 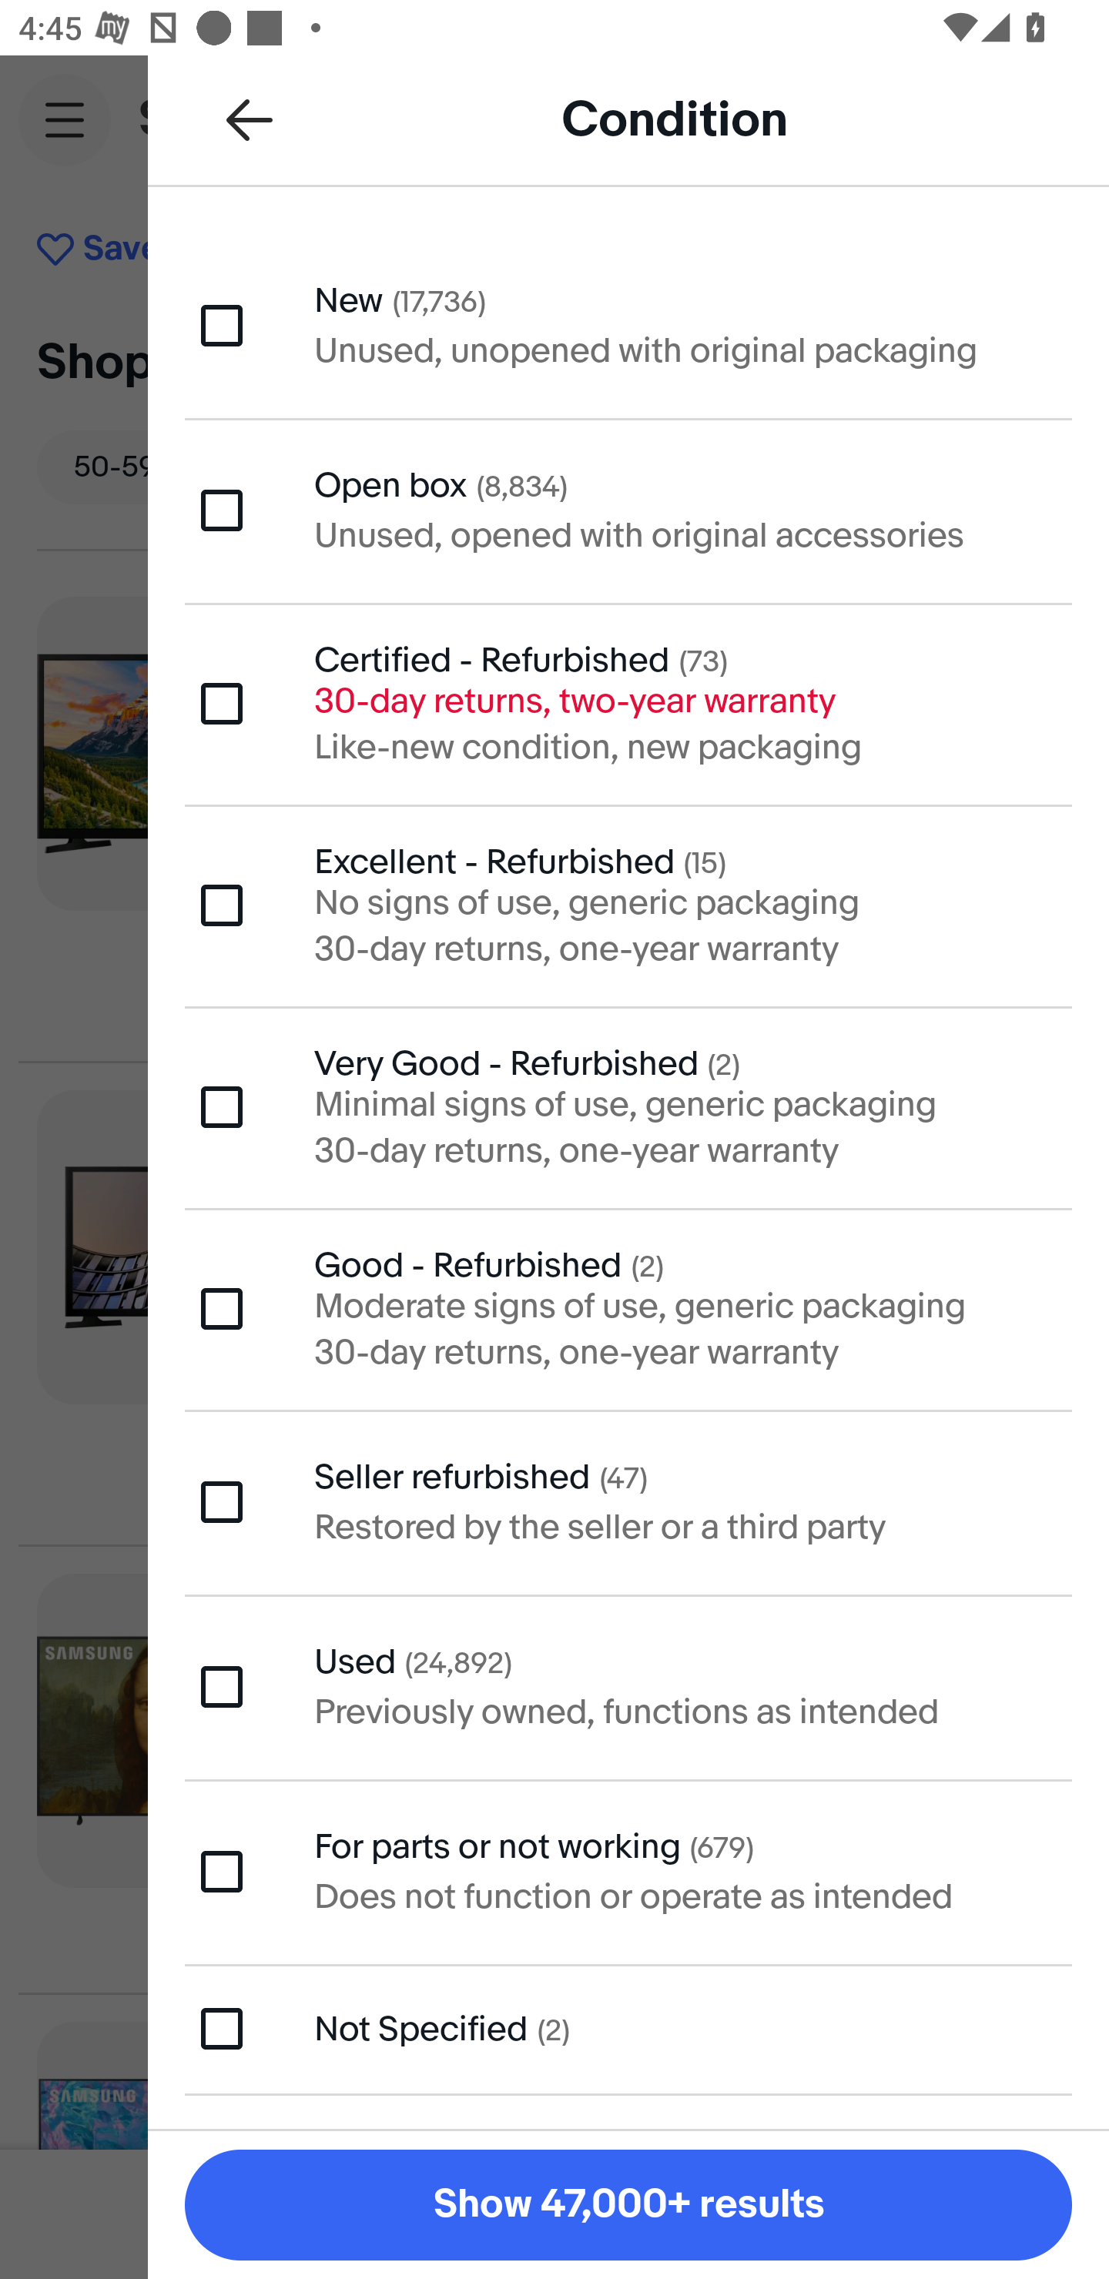 I want to click on Back to all refinements, so click(x=250, y=119).